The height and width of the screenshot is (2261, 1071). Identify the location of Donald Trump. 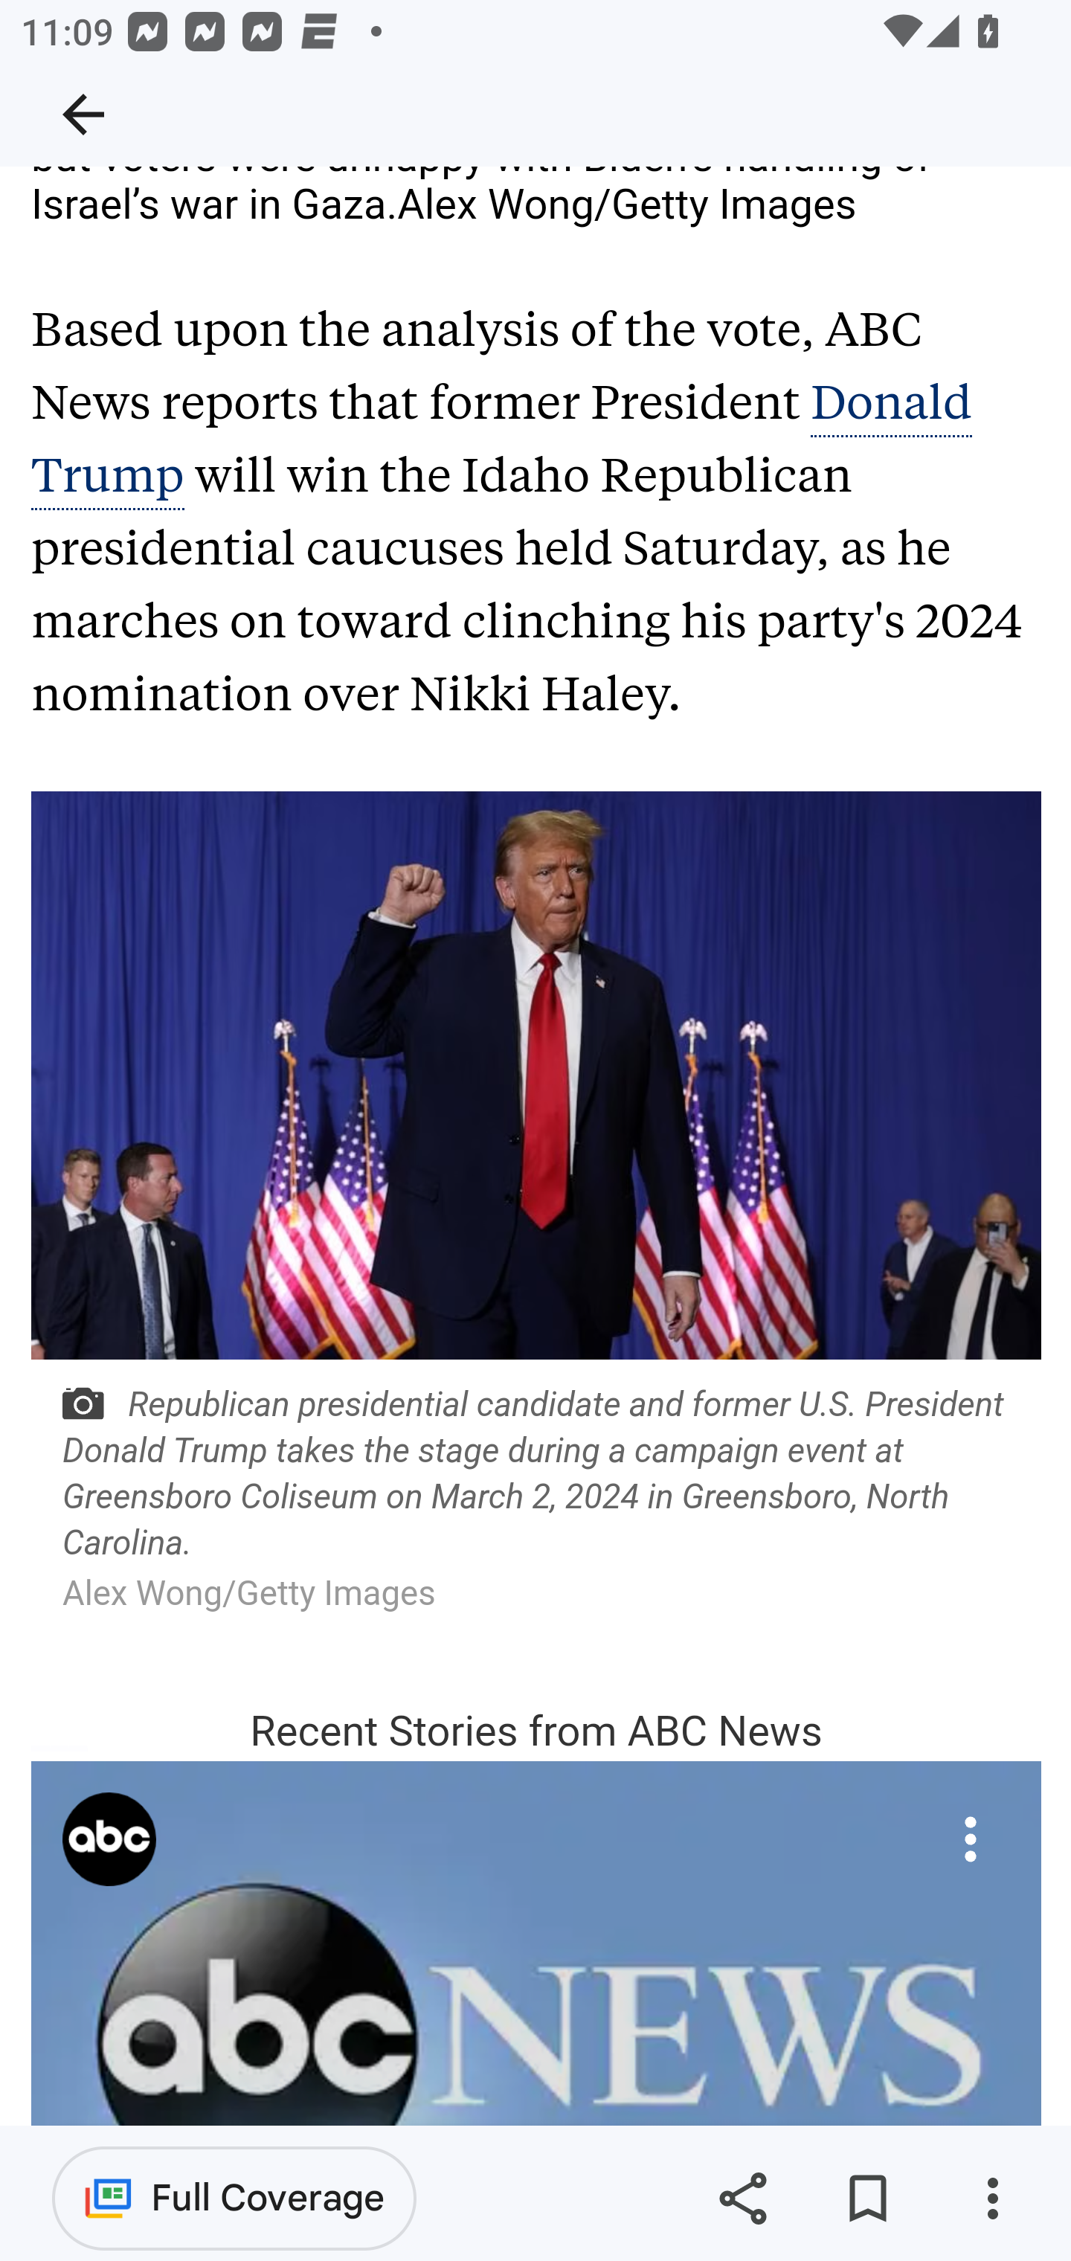
(501, 440).